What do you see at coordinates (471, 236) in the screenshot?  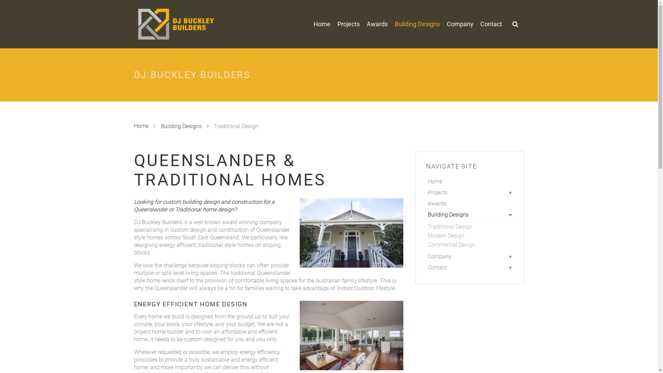 I see `Modern Design` at bounding box center [471, 236].